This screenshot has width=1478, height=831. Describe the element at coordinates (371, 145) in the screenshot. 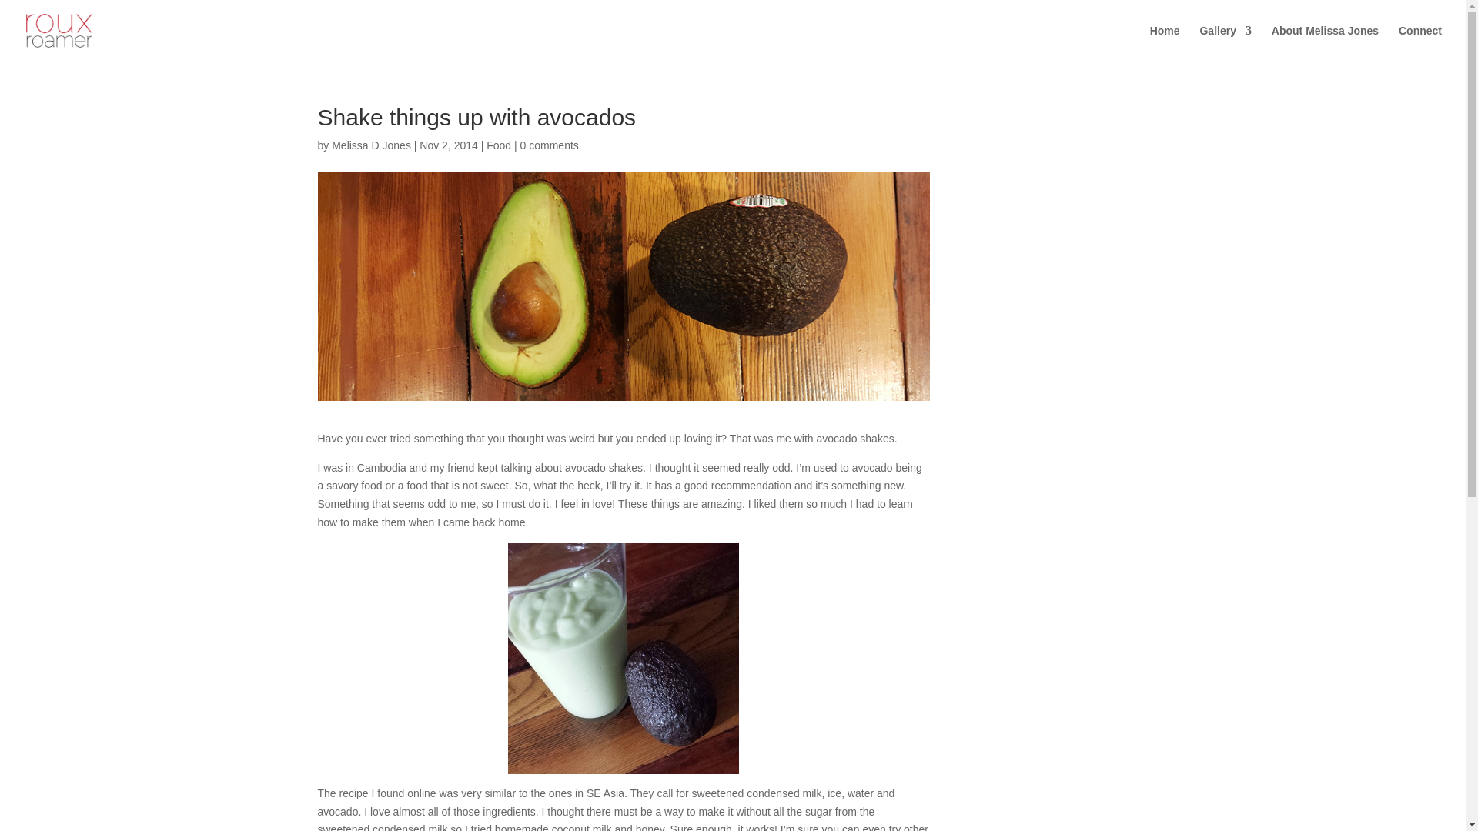

I see `Posts by Melissa D Jones` at that location.